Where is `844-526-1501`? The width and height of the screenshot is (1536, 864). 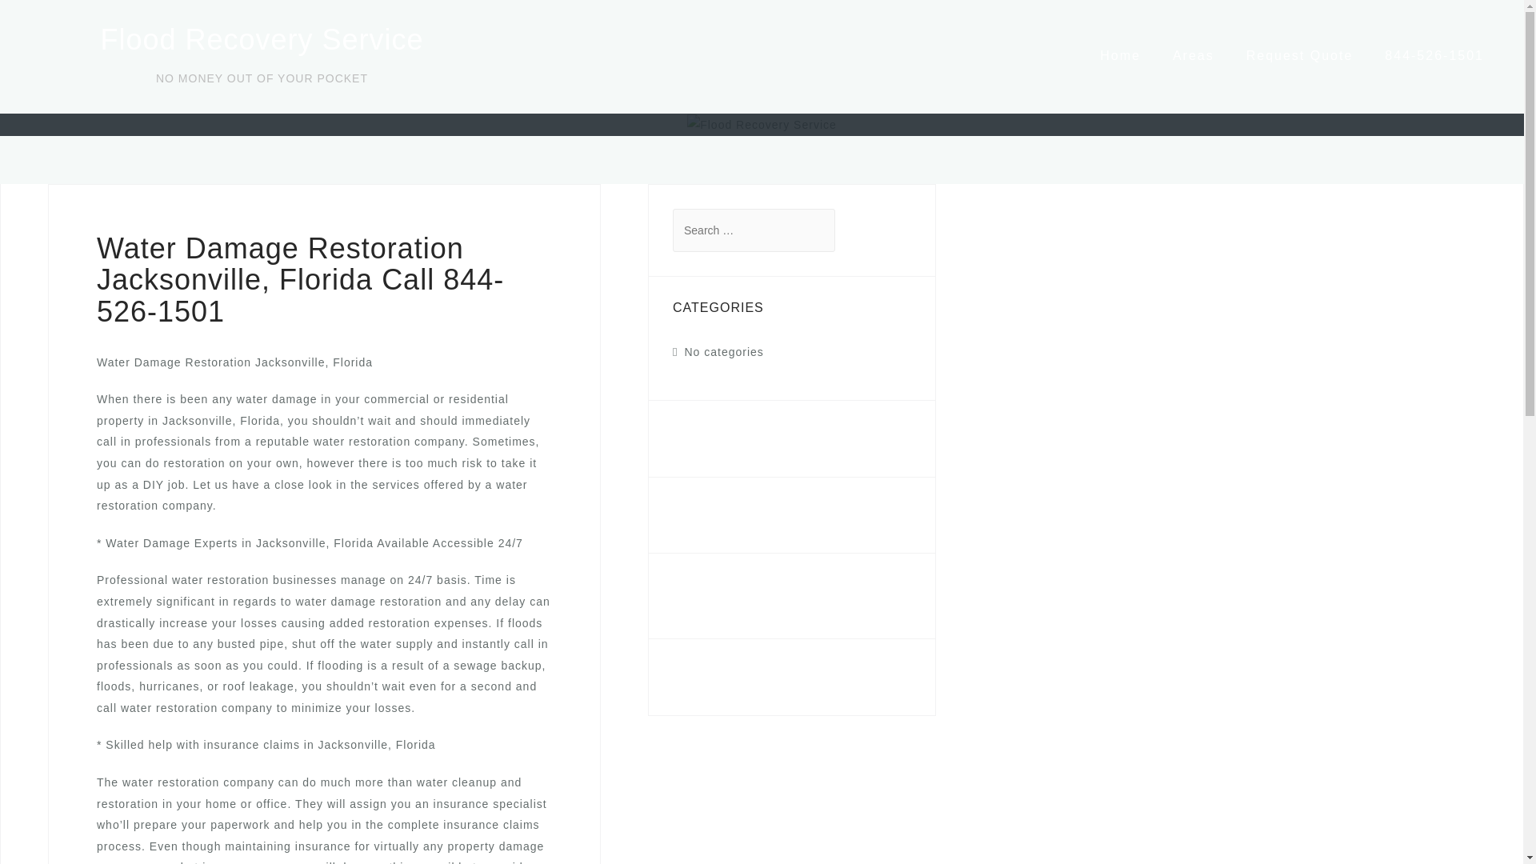
844-526-1501 is located at coordinates (1434, 55).